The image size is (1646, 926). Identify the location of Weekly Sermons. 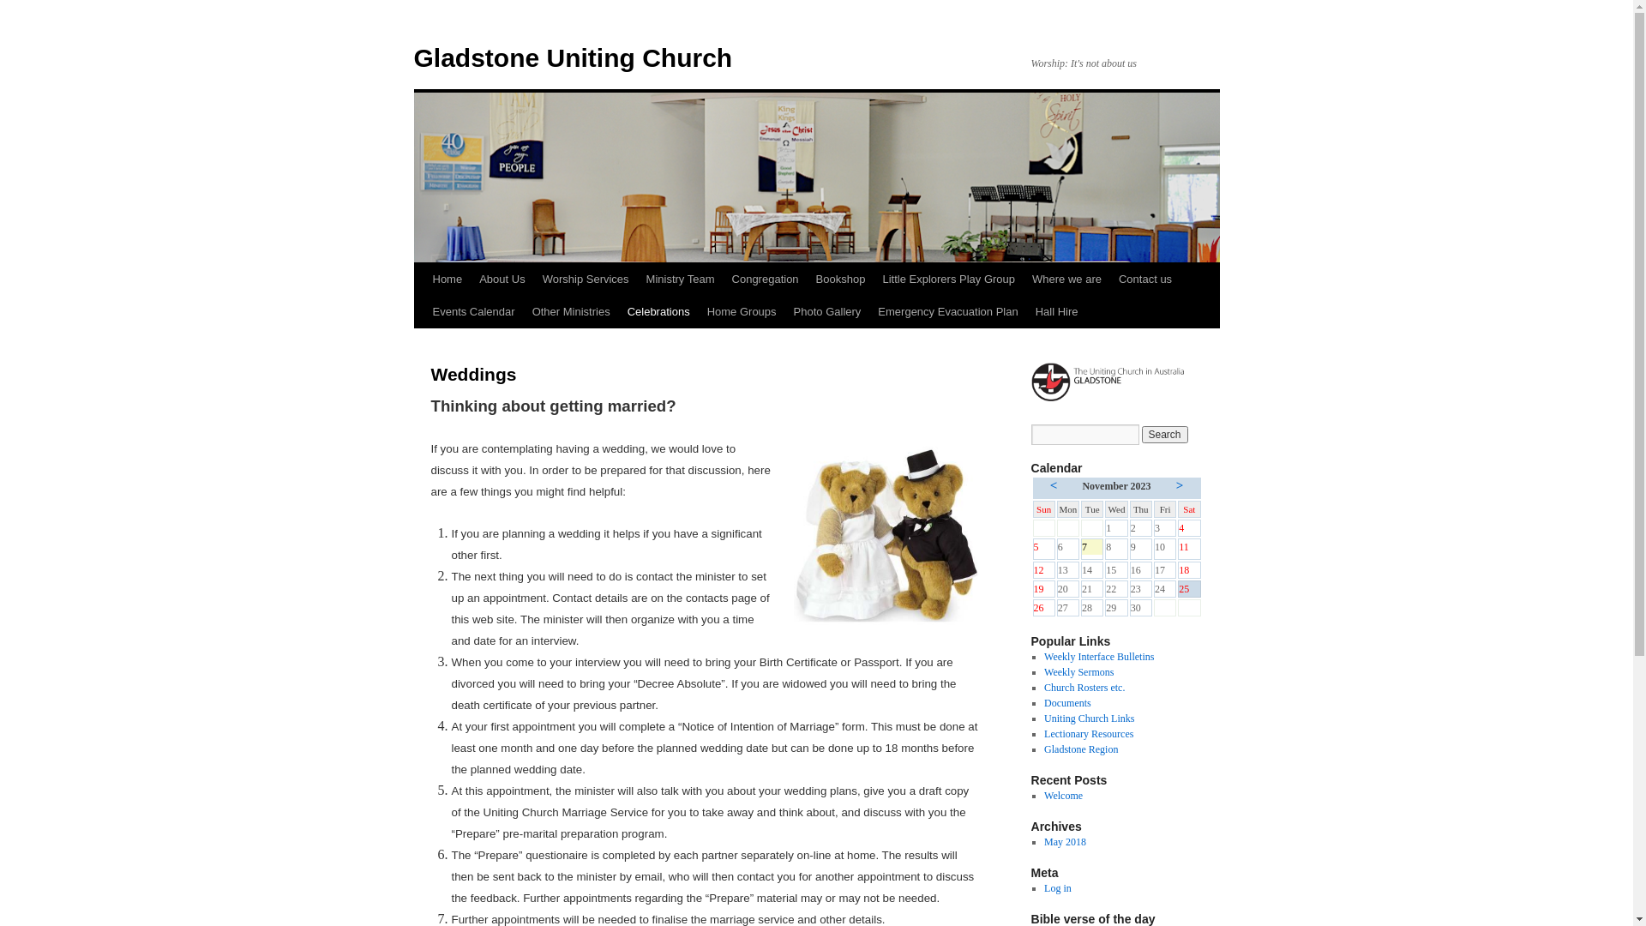
(1078, 672).